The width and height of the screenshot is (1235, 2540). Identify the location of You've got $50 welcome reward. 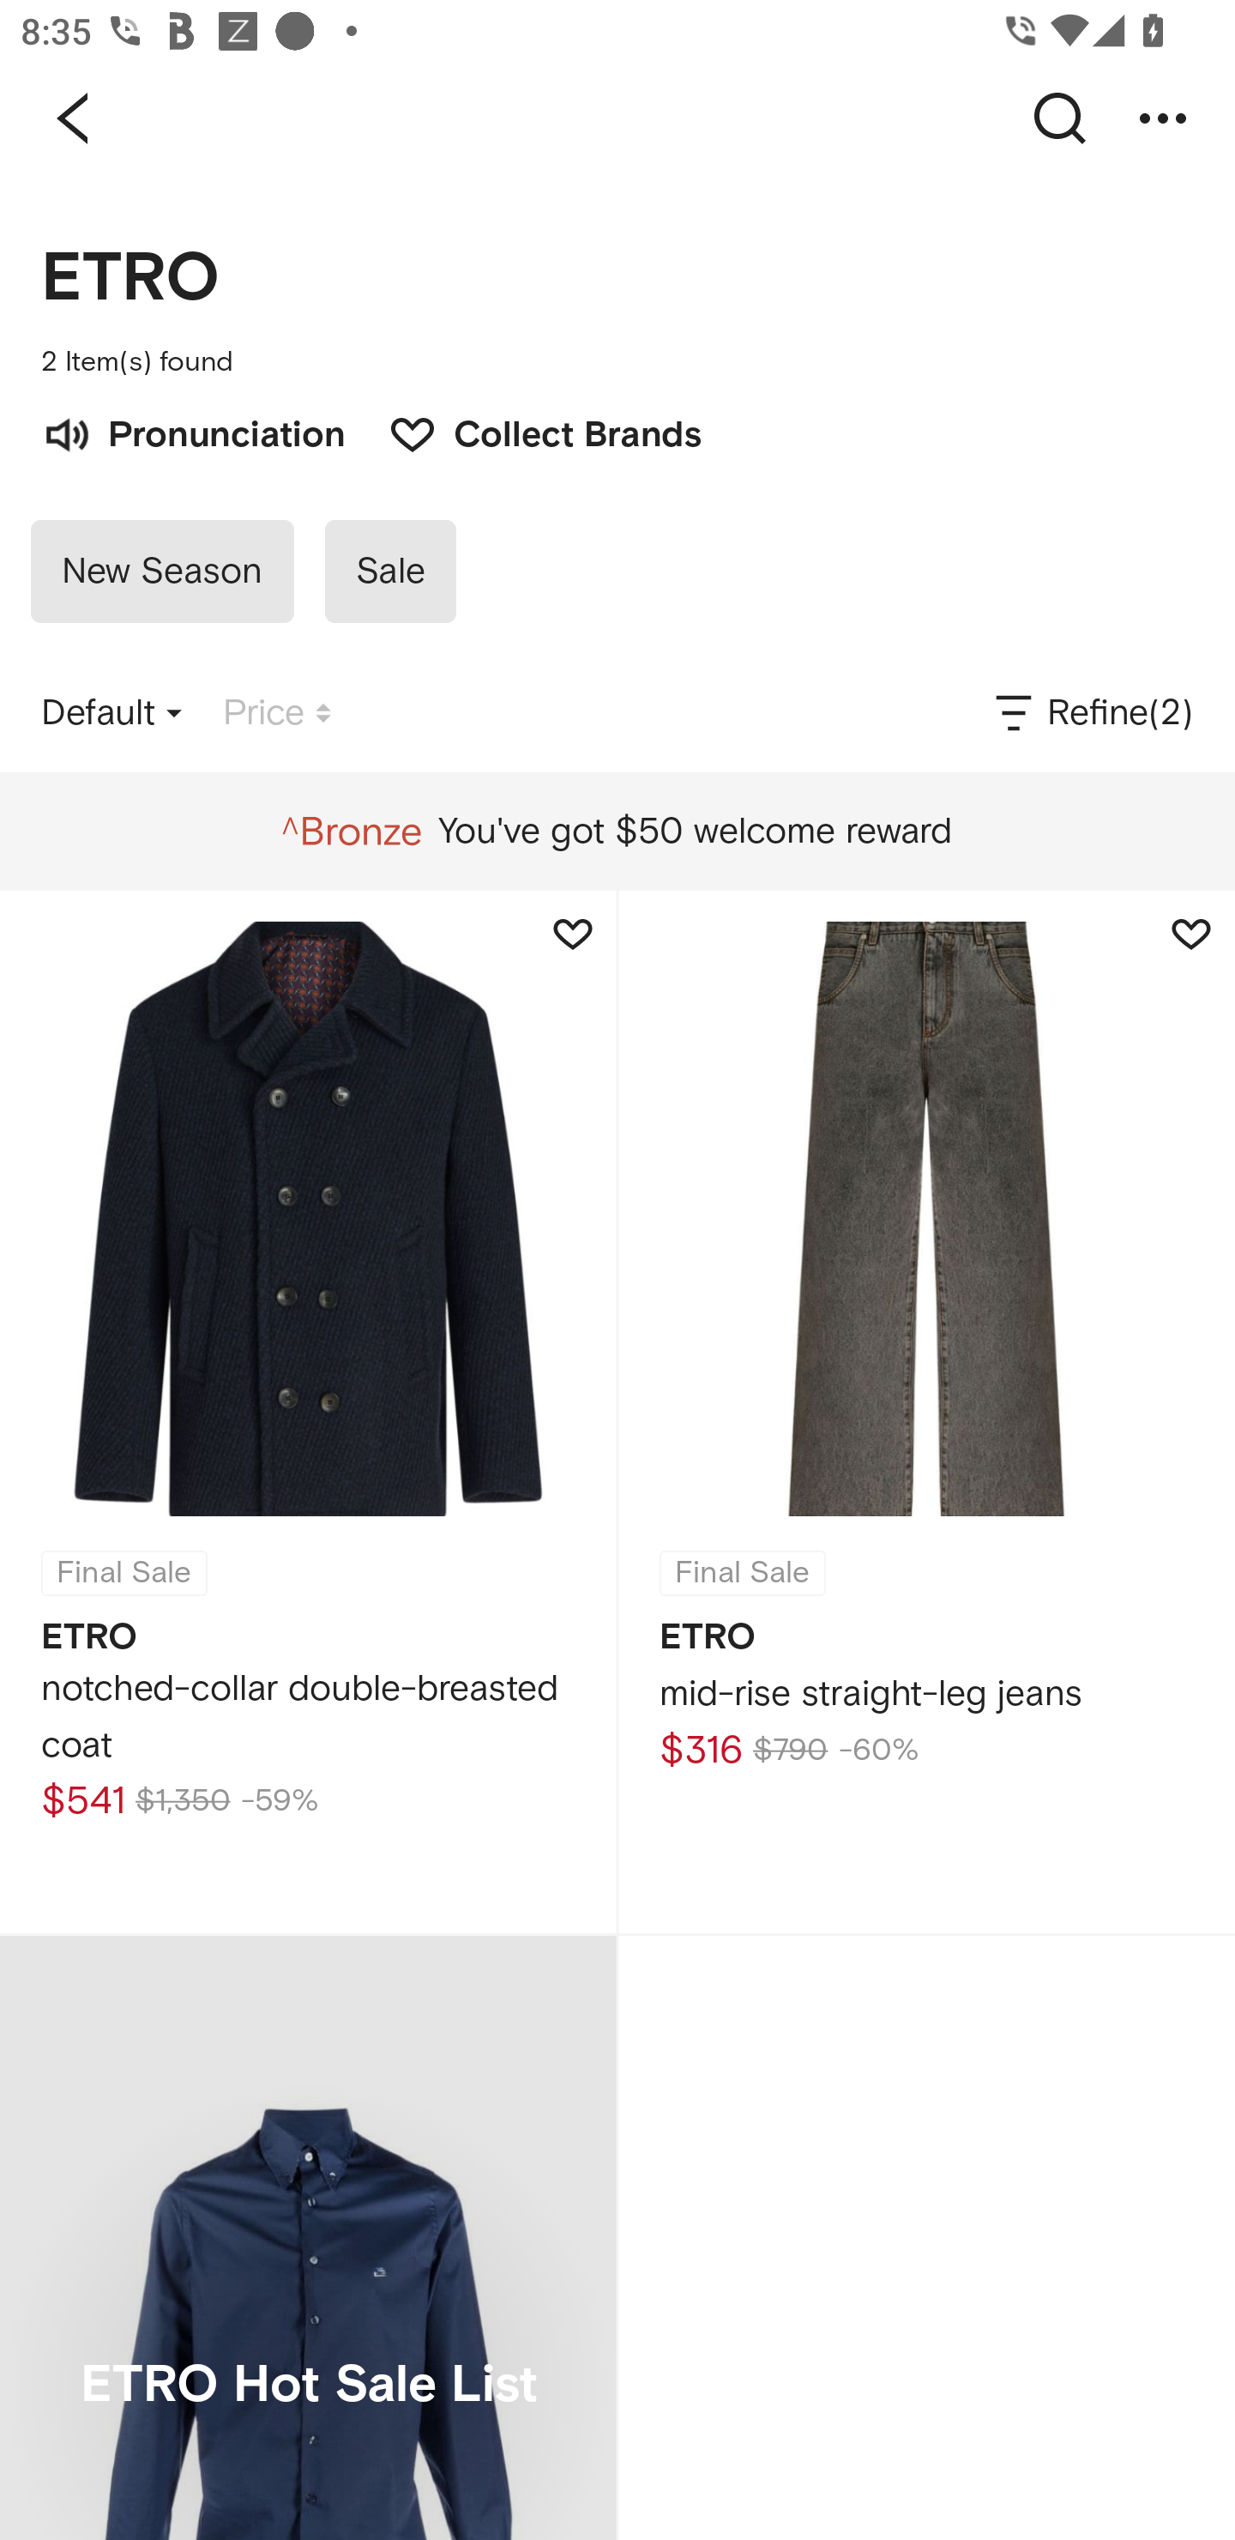
(617, 832).